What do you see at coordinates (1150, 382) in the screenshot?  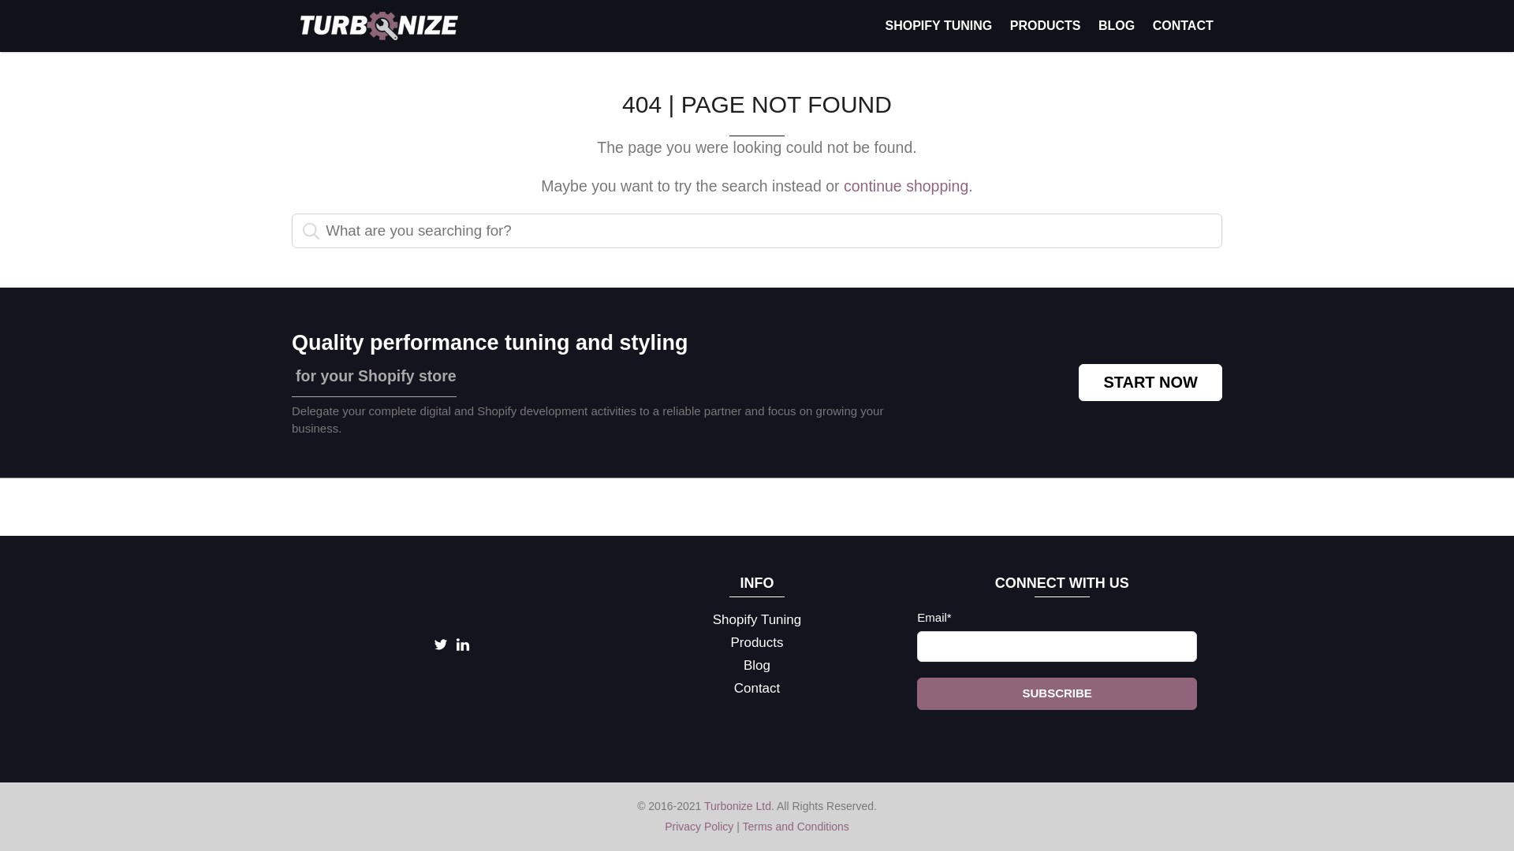 I see `START NOW` at bounding box center [1150, 382].